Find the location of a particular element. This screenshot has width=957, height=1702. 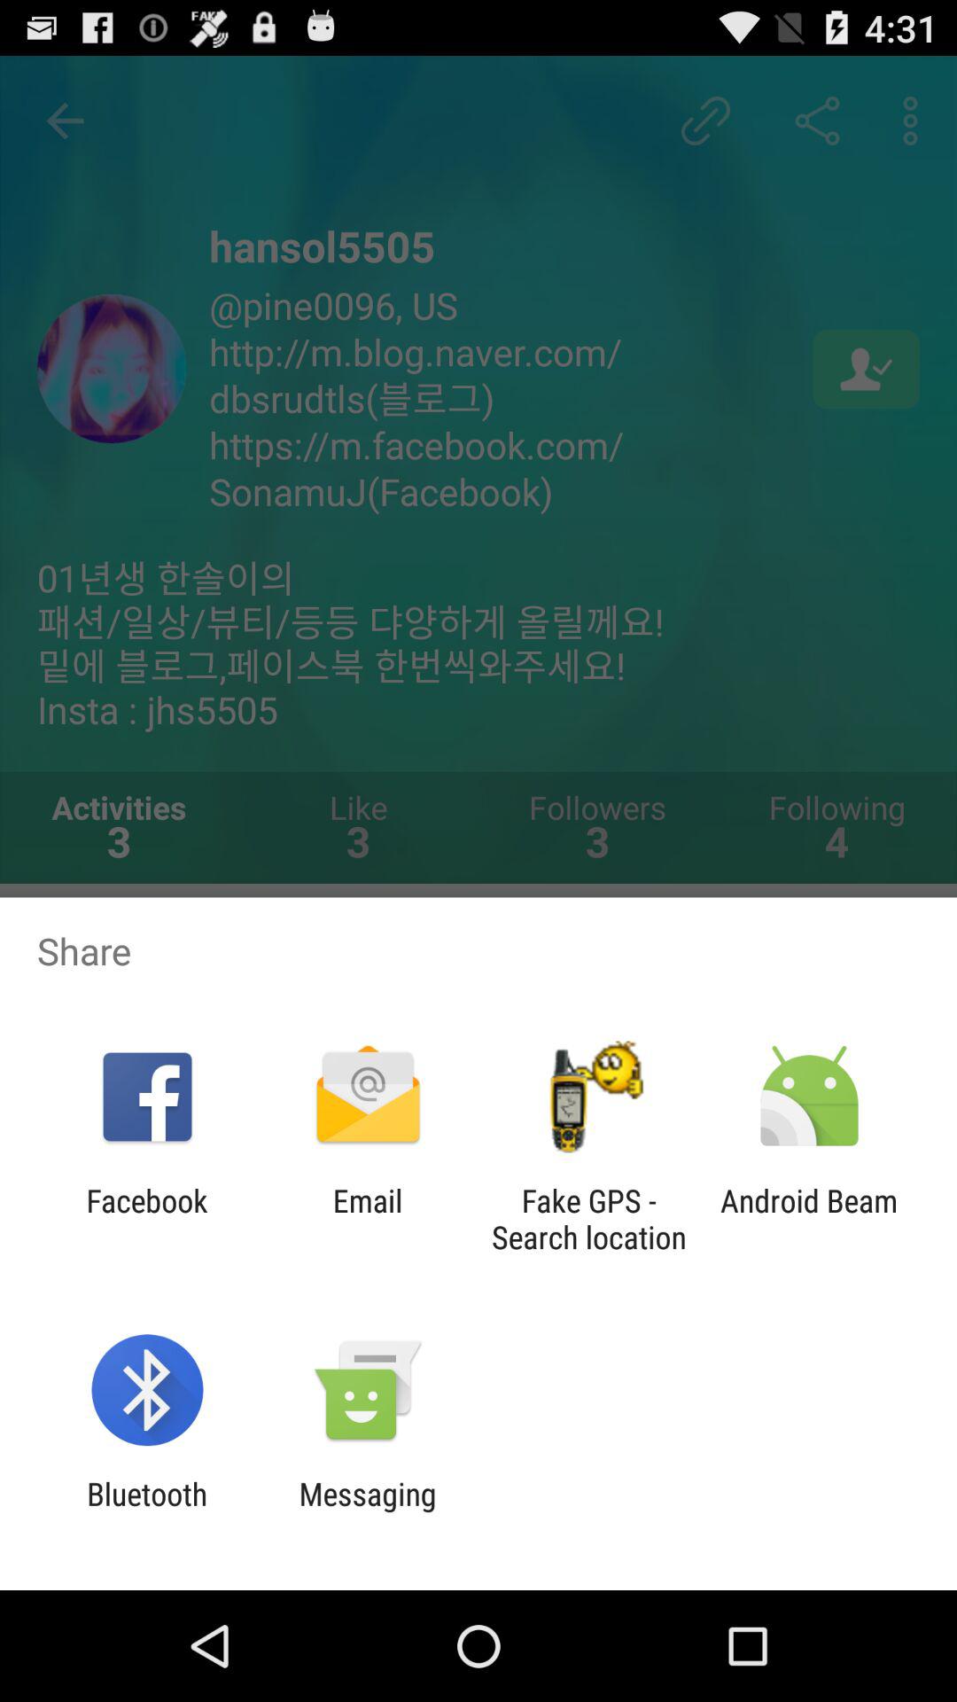

open bluetooth is located at coordinates (147, 1512).